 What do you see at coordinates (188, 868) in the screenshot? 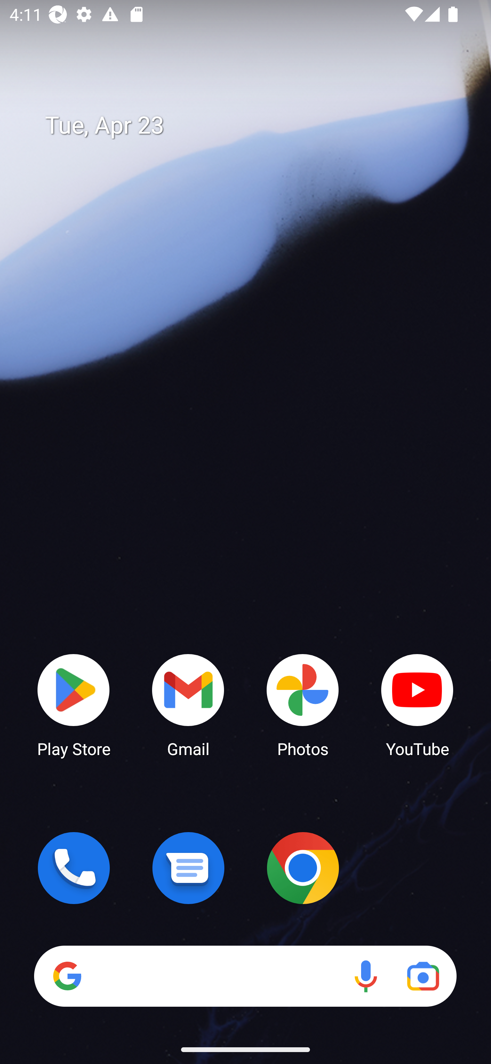
I see `Messages` at bounding box center [188, 868].